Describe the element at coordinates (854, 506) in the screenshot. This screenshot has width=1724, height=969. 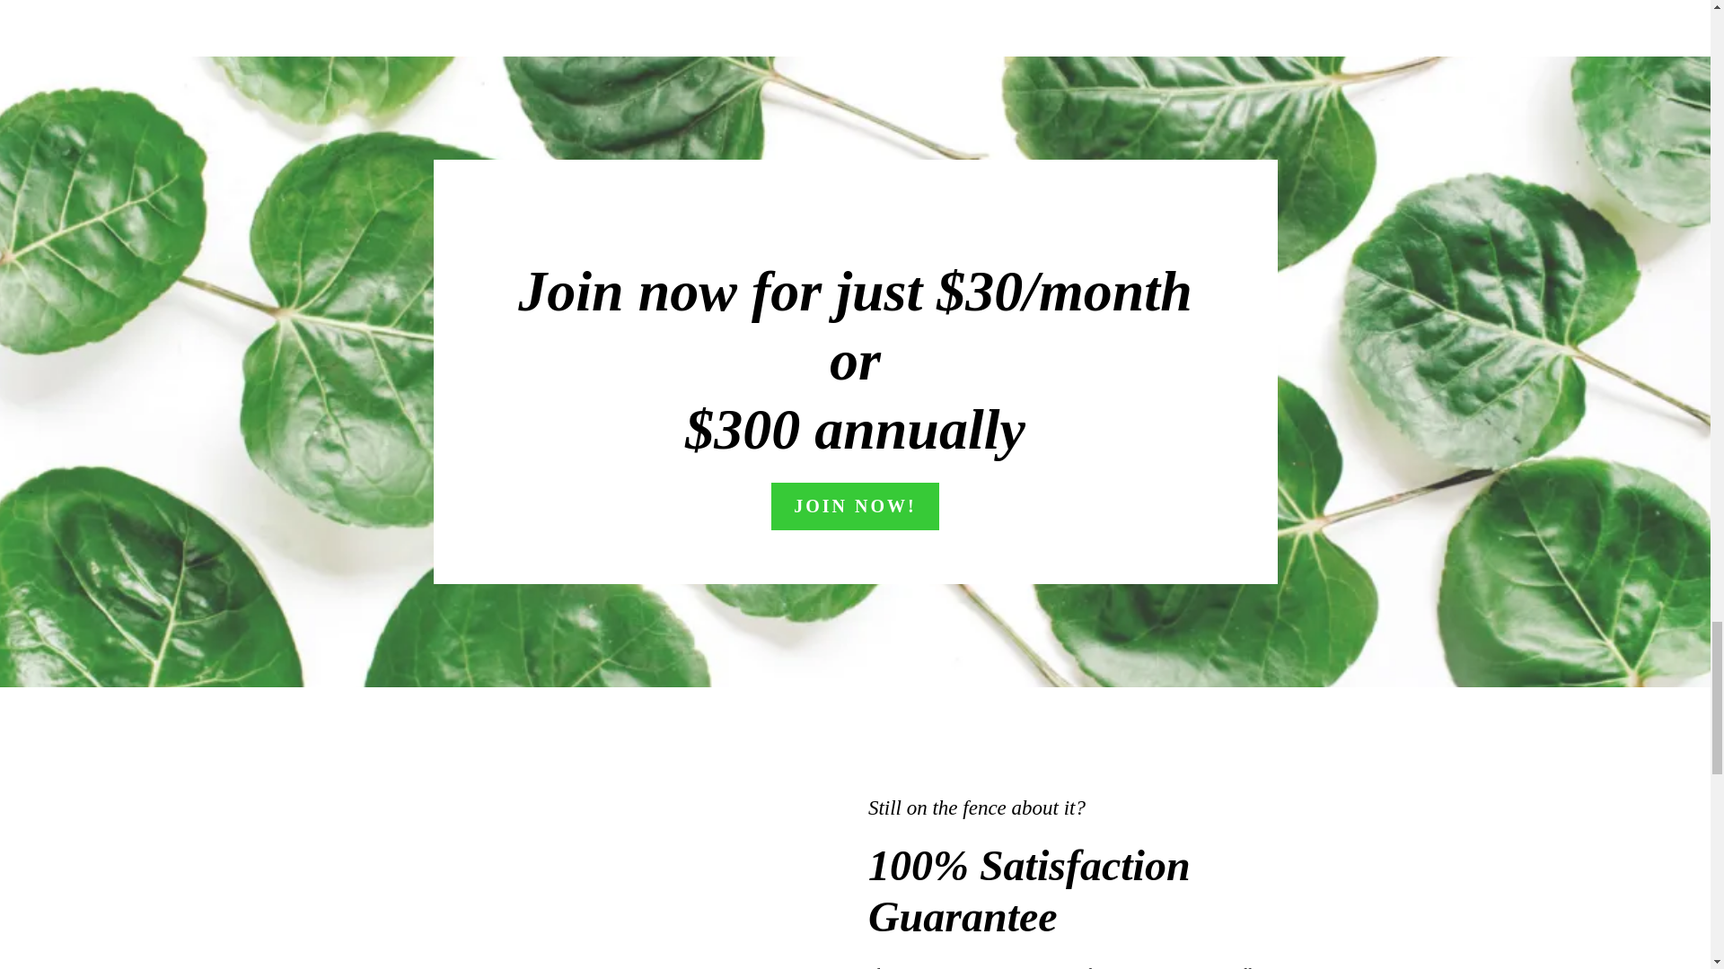
I see `JOIN NOW!` at that location.